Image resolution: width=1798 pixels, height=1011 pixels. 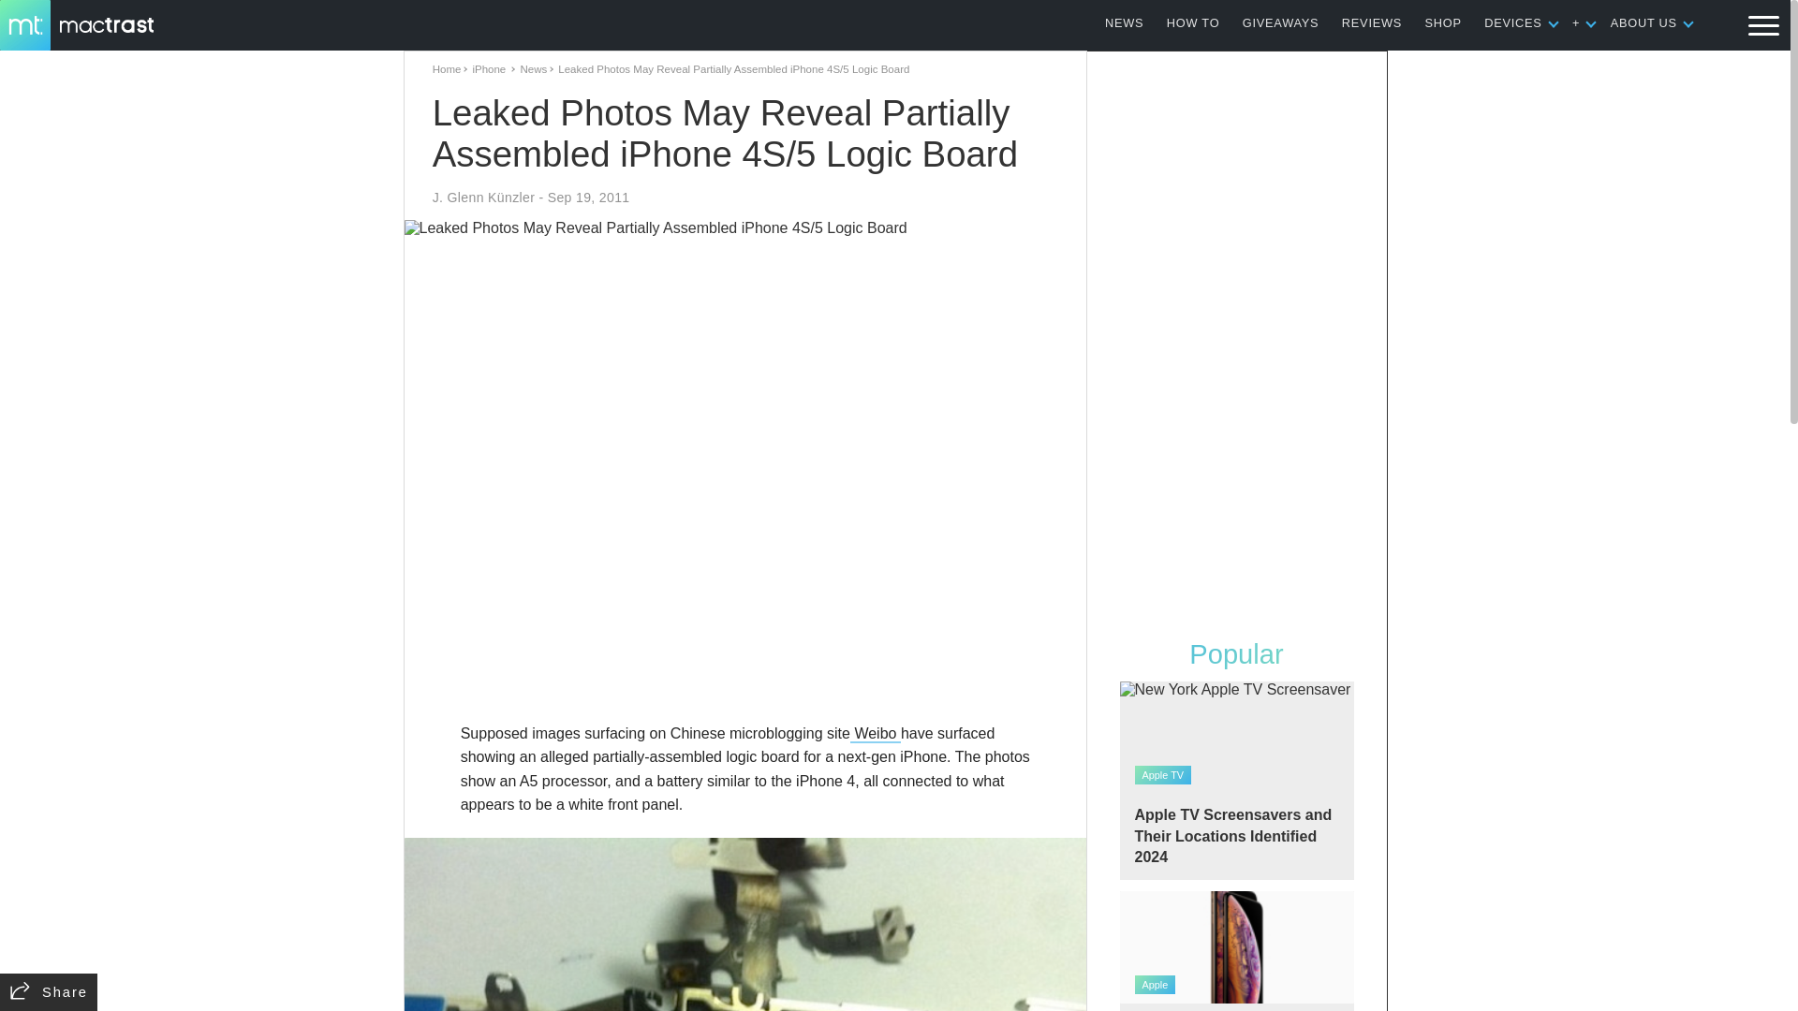 I want to click on HOW TO, so click(x=1193, y=22).